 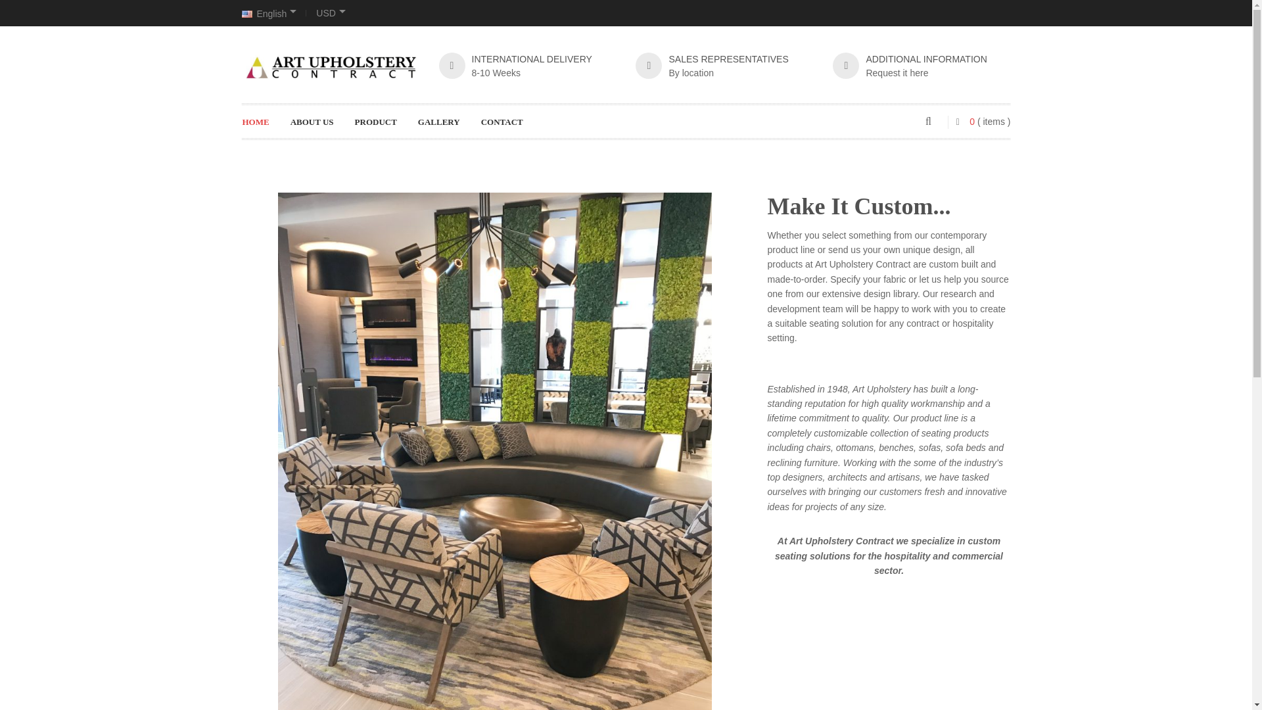 I want to click on CONTACT, so click(x=509, y=122).